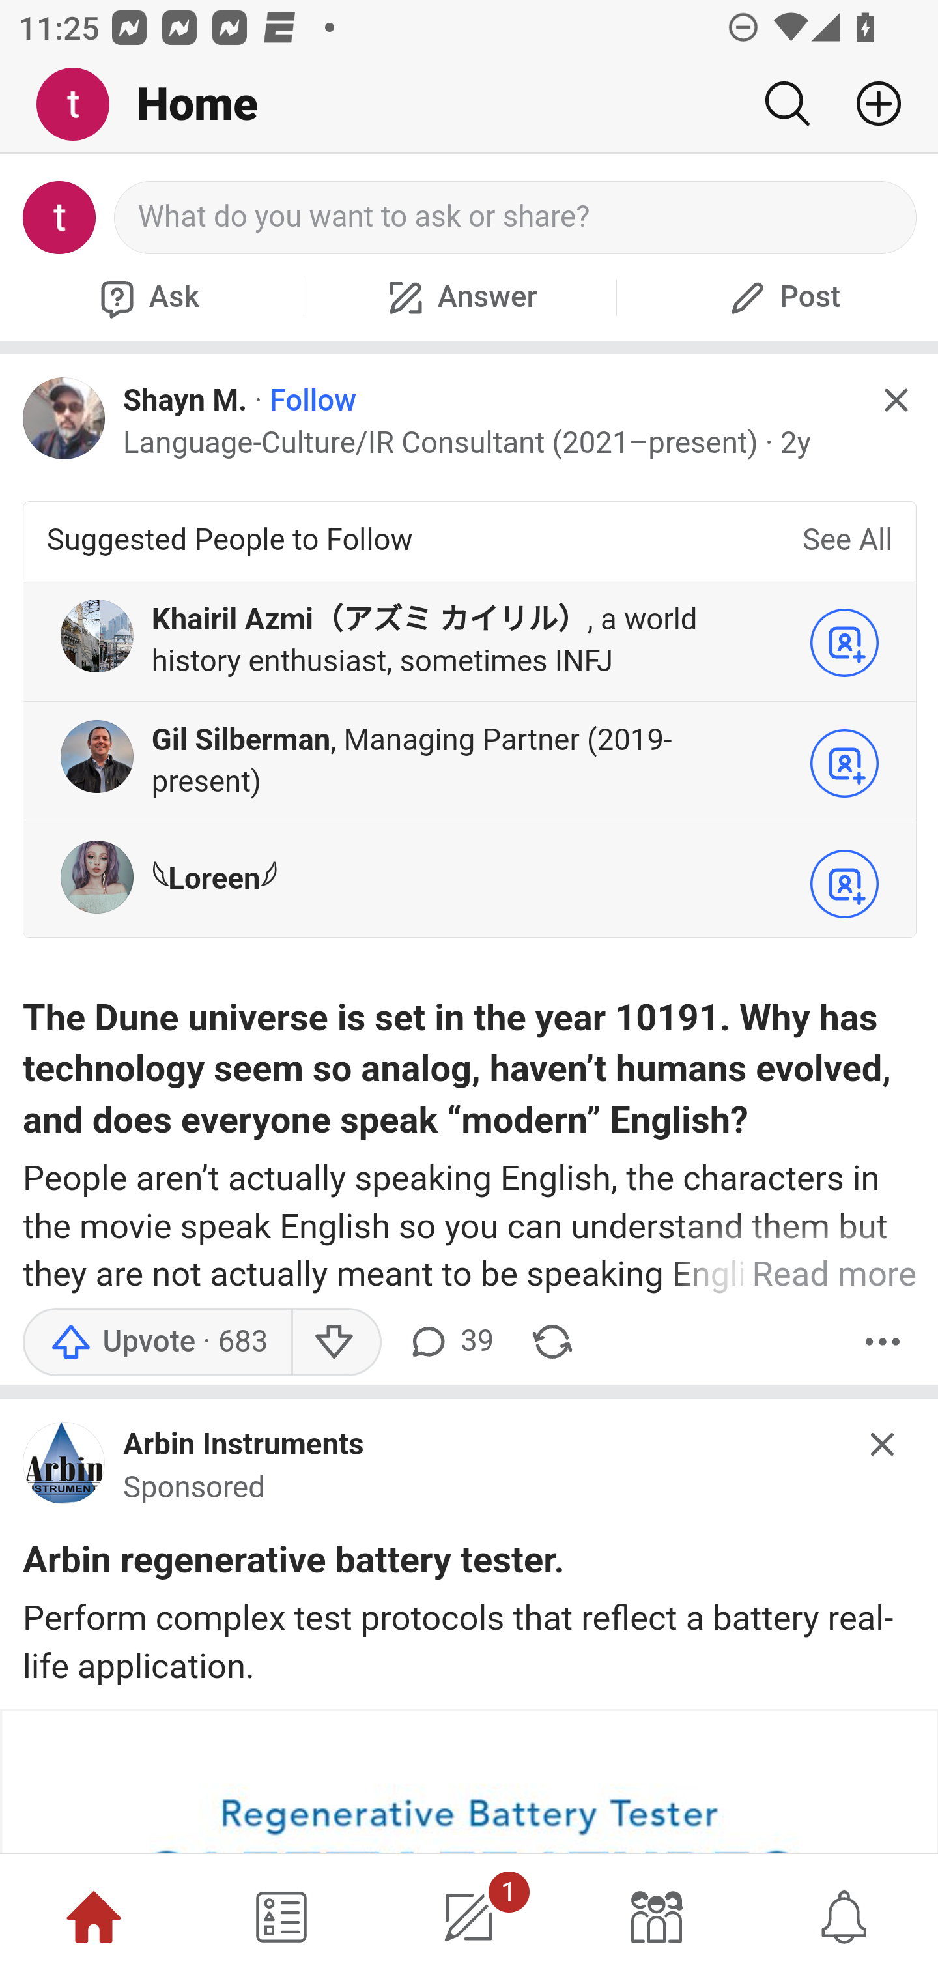  What do you see at coordinates (787, 104) in the screenshot?
I see `Search` at bounding box center [787, 104].